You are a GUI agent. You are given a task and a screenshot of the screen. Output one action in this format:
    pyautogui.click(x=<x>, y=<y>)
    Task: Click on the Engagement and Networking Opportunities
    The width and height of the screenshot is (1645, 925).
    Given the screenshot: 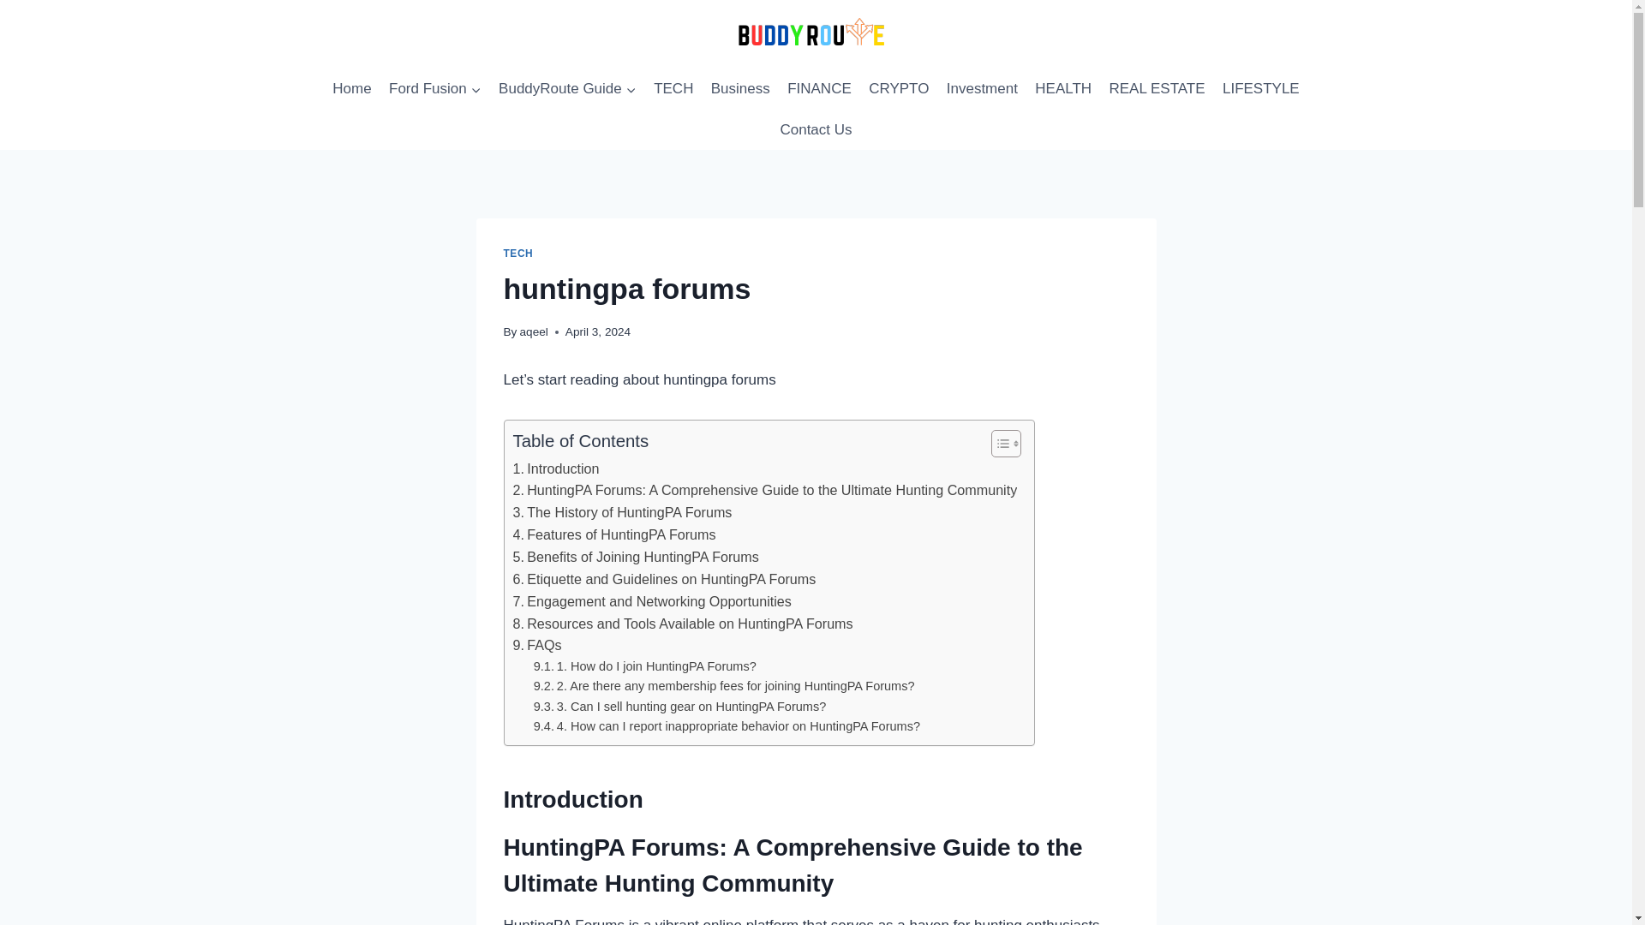 What is the action you would take?
    pyautogui.click(x=651, y=602)
    